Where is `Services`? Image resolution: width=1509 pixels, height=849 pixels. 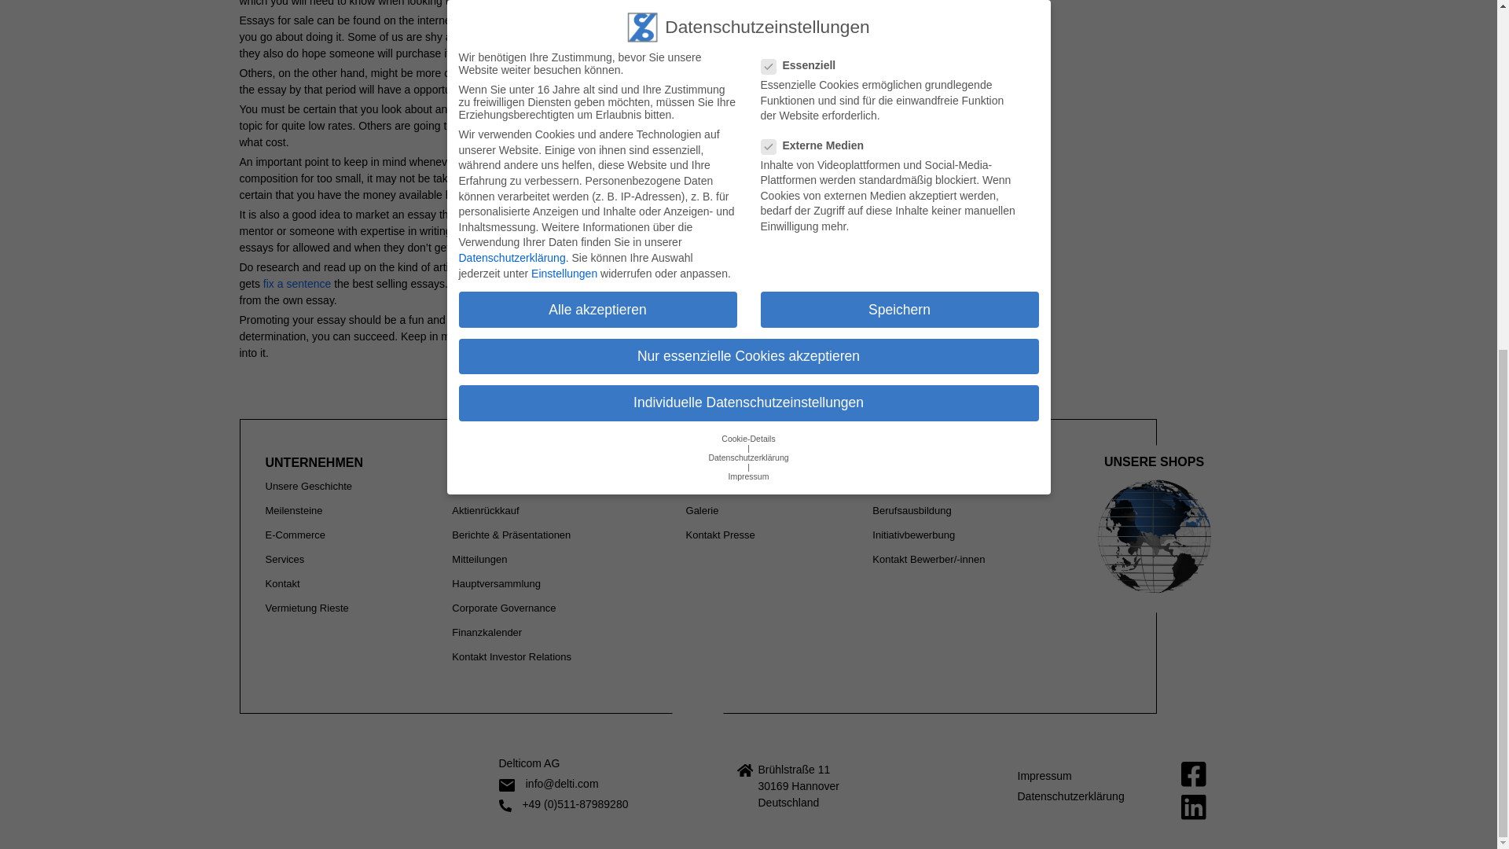 Services is located at coordinates (285, 560).